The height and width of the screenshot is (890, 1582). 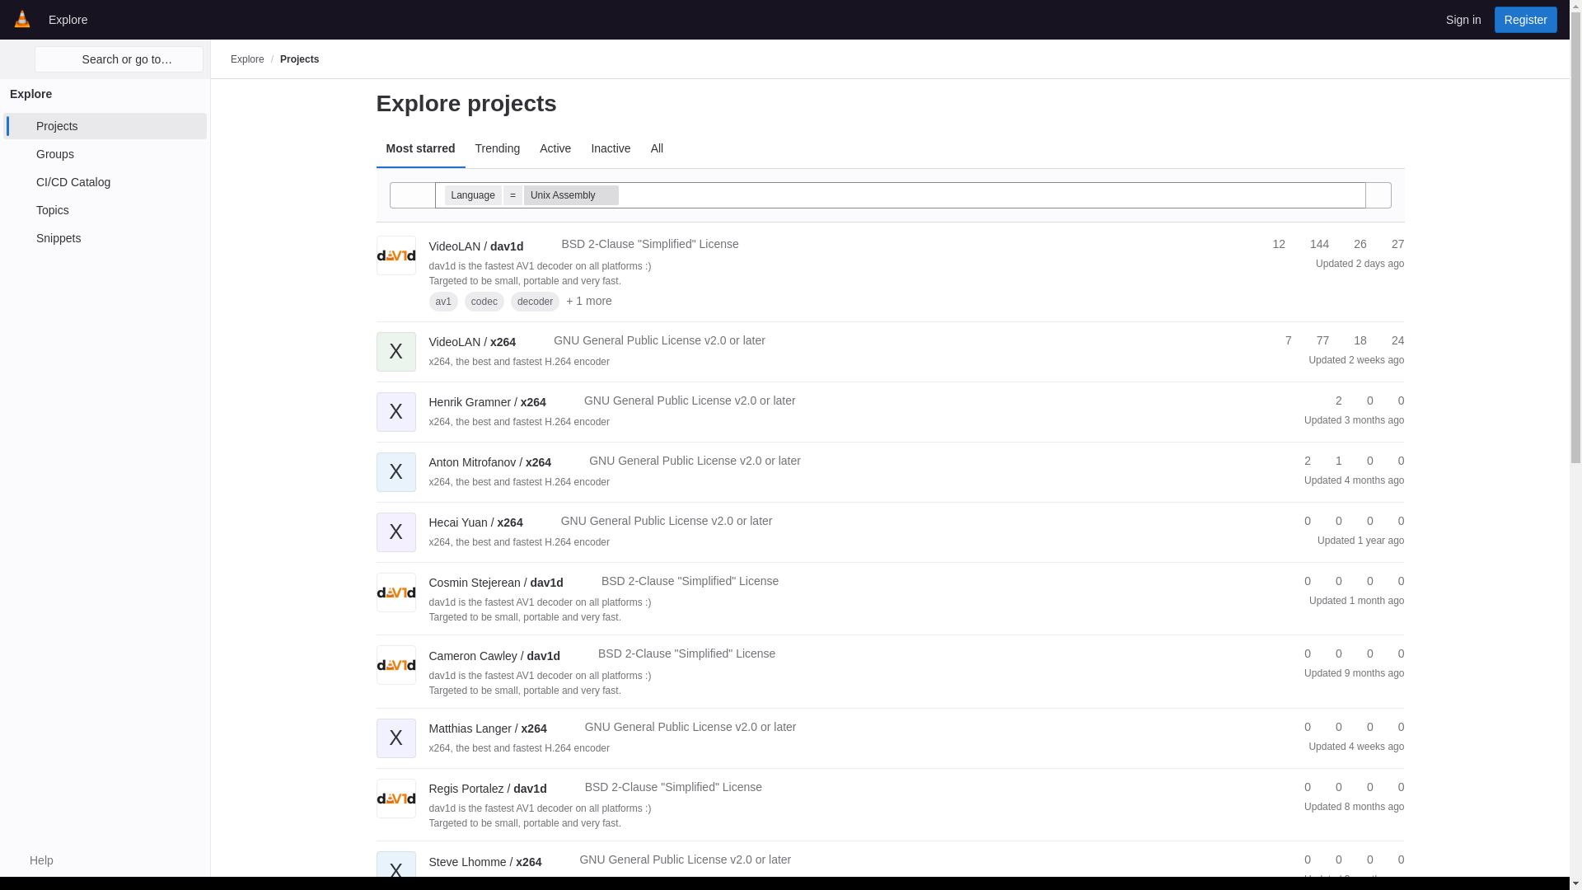 I want to click on Clear, so click(x=1351, y=194).